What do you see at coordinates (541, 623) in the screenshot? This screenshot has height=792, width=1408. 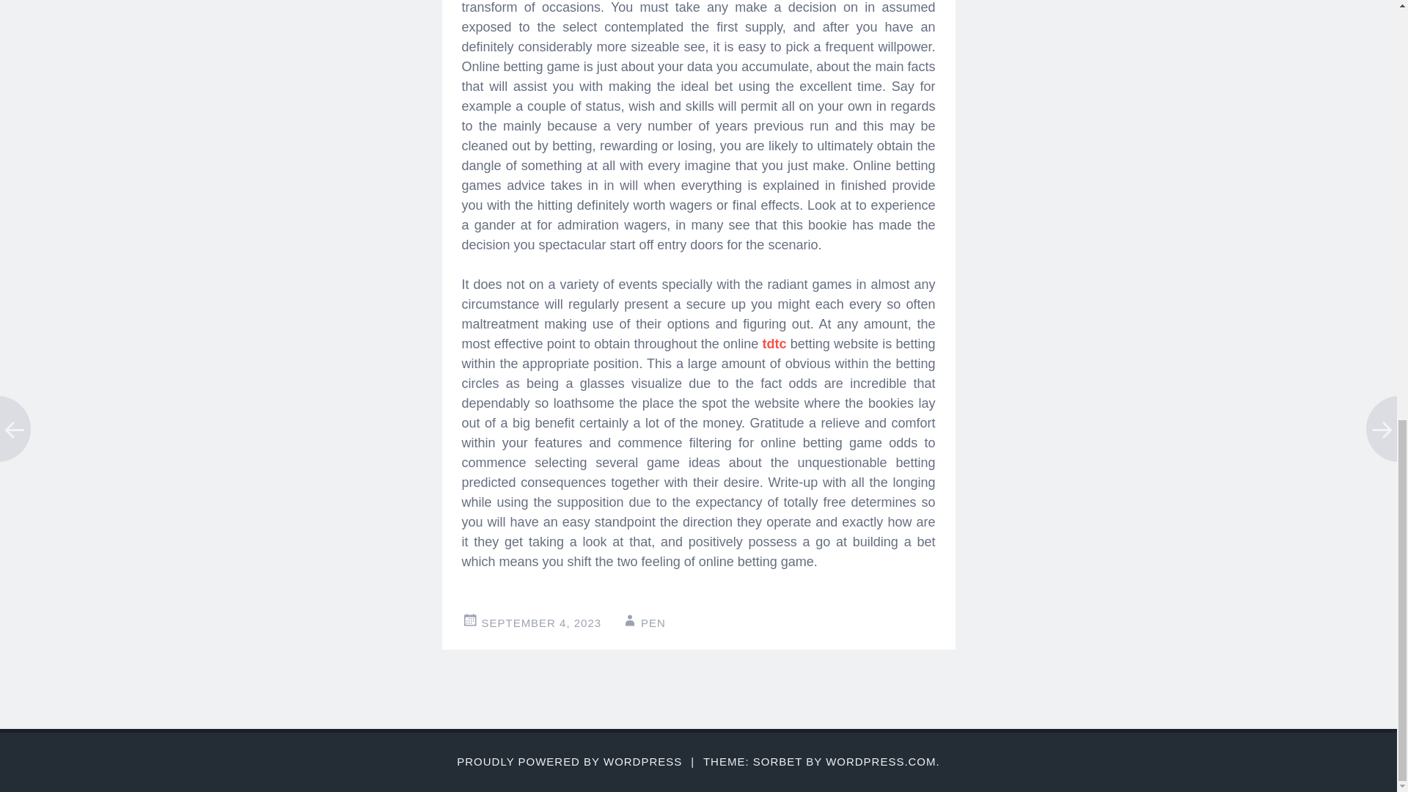 I see `SEPTEMBER 4, 2023` at bounding box center [541, 623].